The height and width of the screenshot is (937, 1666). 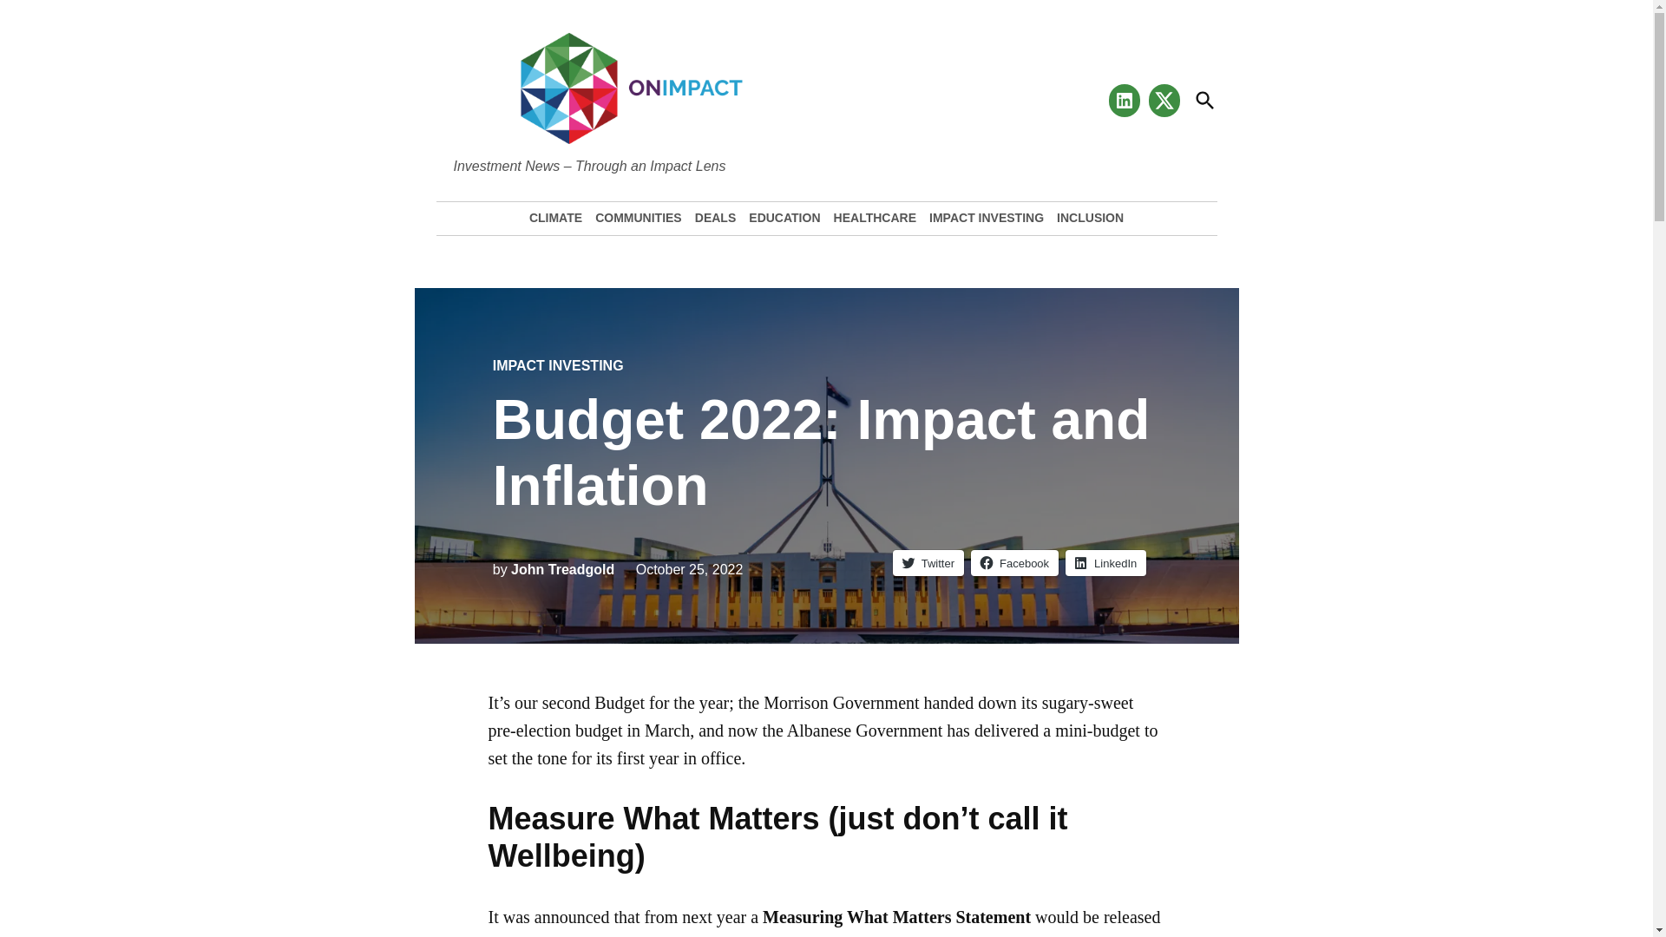 What do you see at coordinates (784, 217) in the screenshot?
I see `EDUCATION` at bounding box center [784, 217].